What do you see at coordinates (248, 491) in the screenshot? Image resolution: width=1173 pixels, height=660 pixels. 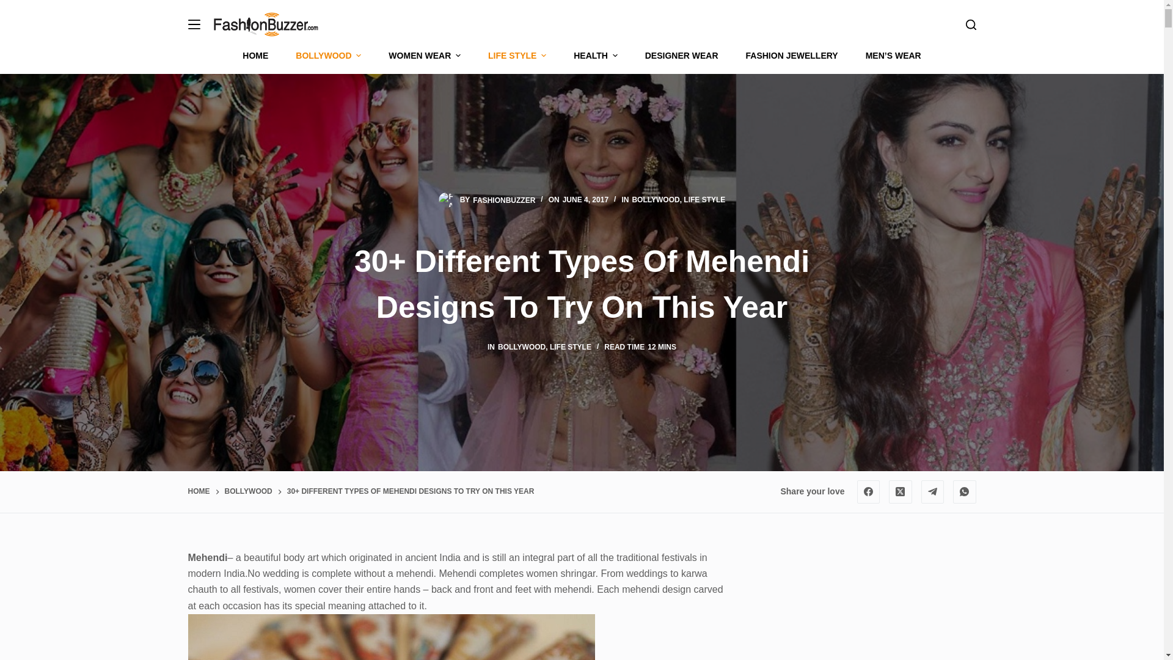 I see `BOLLYWOOD` at bounding box center [248, 491].